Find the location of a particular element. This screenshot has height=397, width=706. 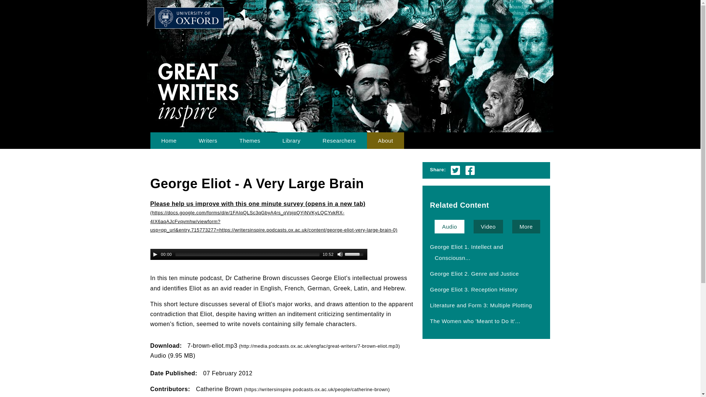

Mute Toggle is located at coordinates (340, 254).